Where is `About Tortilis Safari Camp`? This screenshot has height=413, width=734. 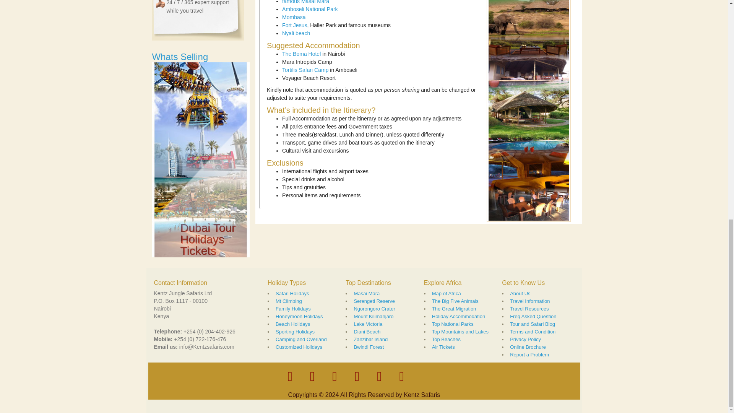
About Tortilis Safari Camp is located at coordinates (305, 70).